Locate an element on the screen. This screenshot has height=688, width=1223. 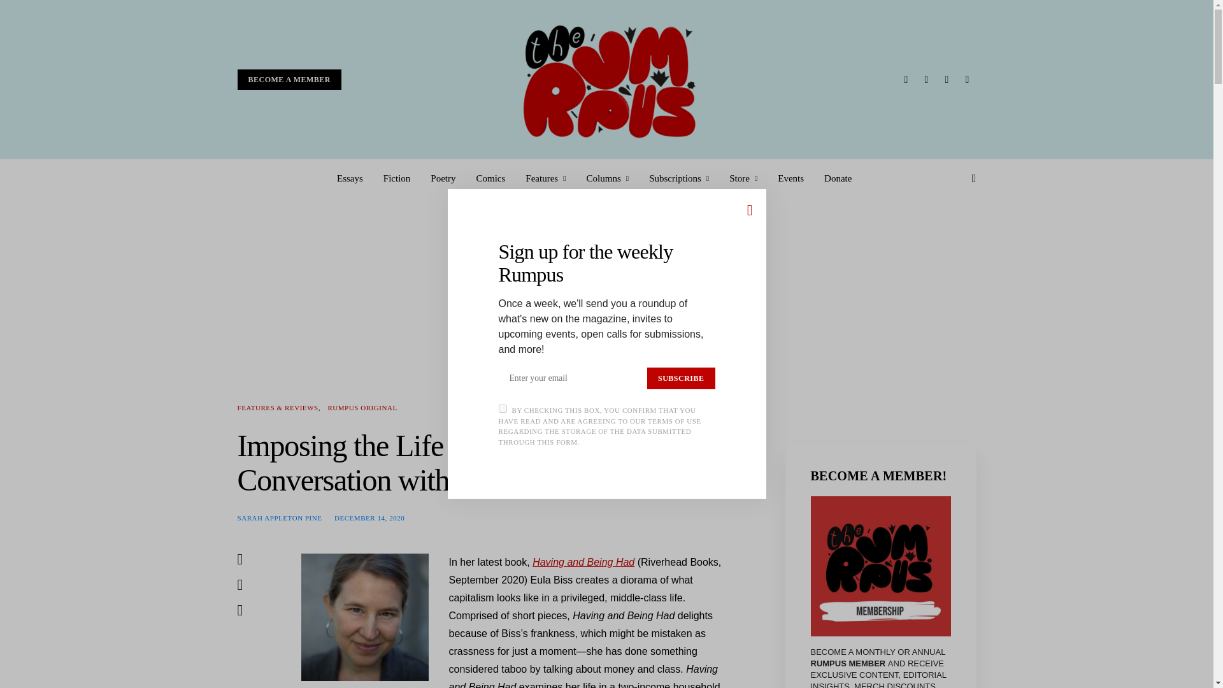
on is located at coordinates (502, 409).